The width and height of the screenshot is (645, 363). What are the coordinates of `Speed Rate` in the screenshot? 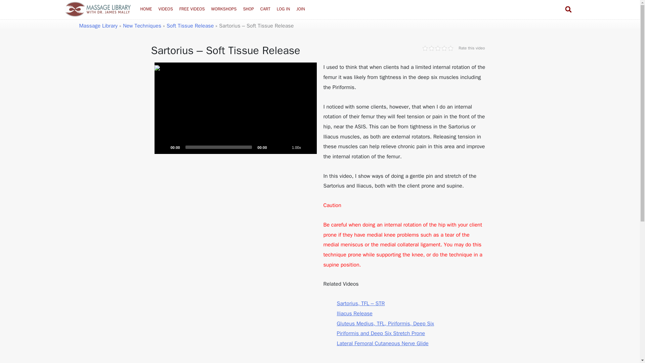 It's located at (296, 147).